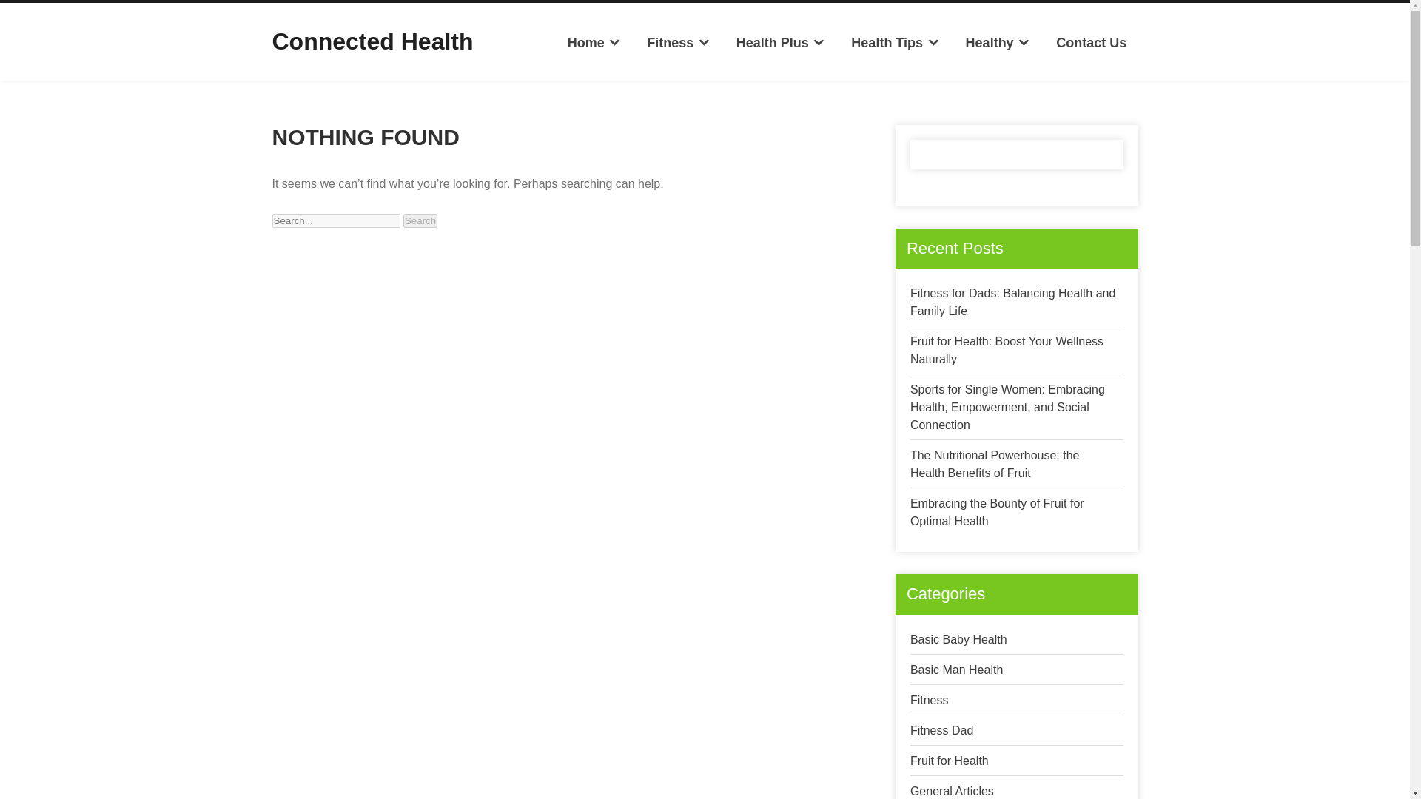 This screenshot has width=1421, height=799. What do you see at coordinates (678, 43) in the screenshot?
I see `Fitness` at bounding box center [678, 43].